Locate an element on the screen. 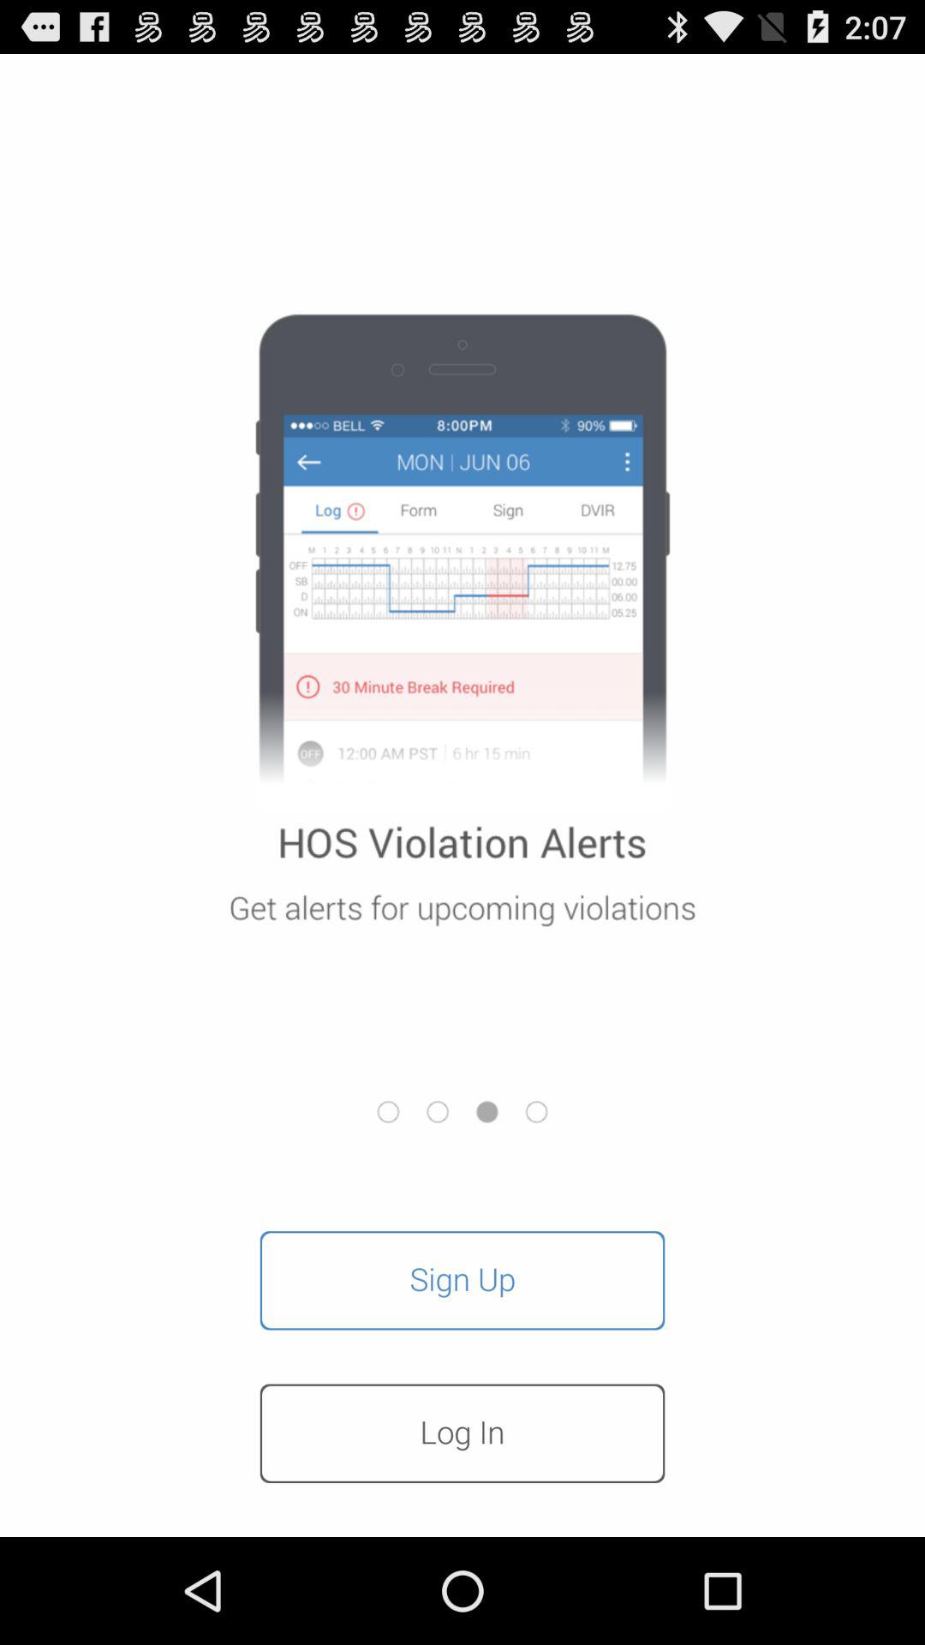 This screenshot has height=1645, width=925. open log in item is located at coordinates (462, 1433).